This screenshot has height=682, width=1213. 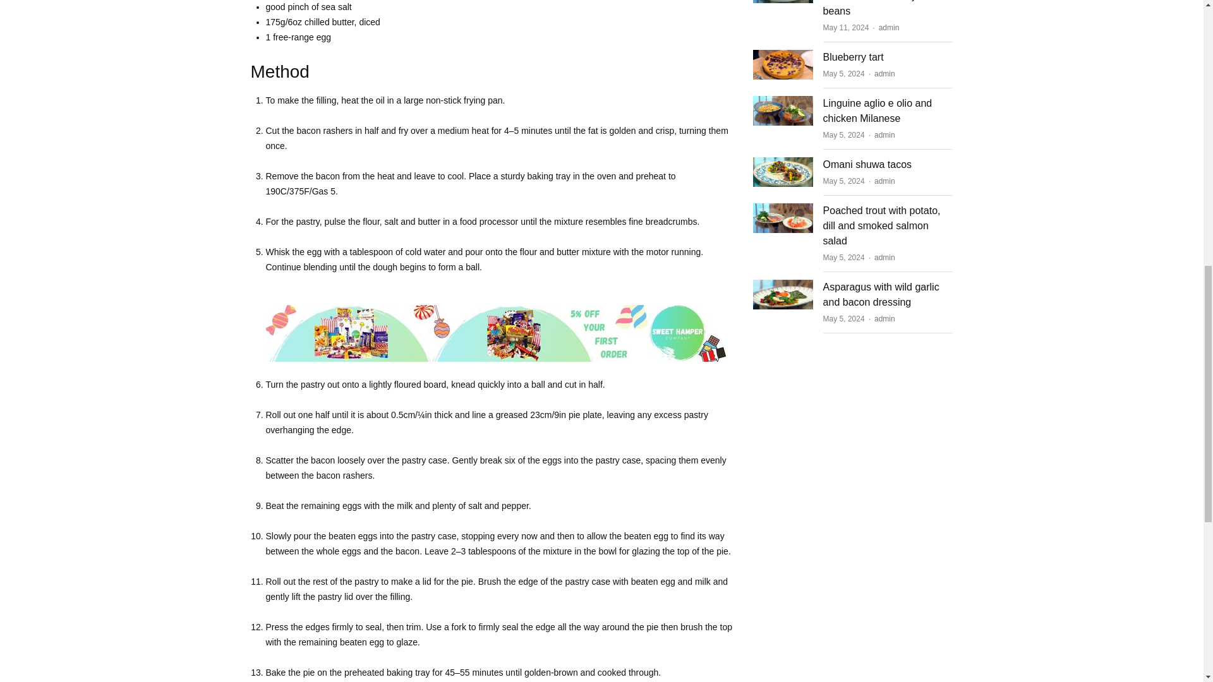 I want to click on Blueberry tart, so click(x=783, y=56).